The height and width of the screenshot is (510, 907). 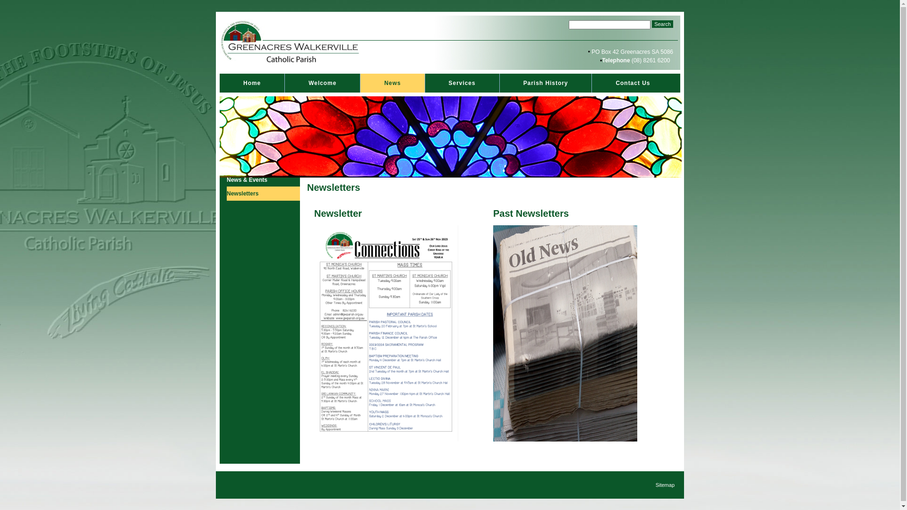 I want to click on Services, so click(x=462, y=83).